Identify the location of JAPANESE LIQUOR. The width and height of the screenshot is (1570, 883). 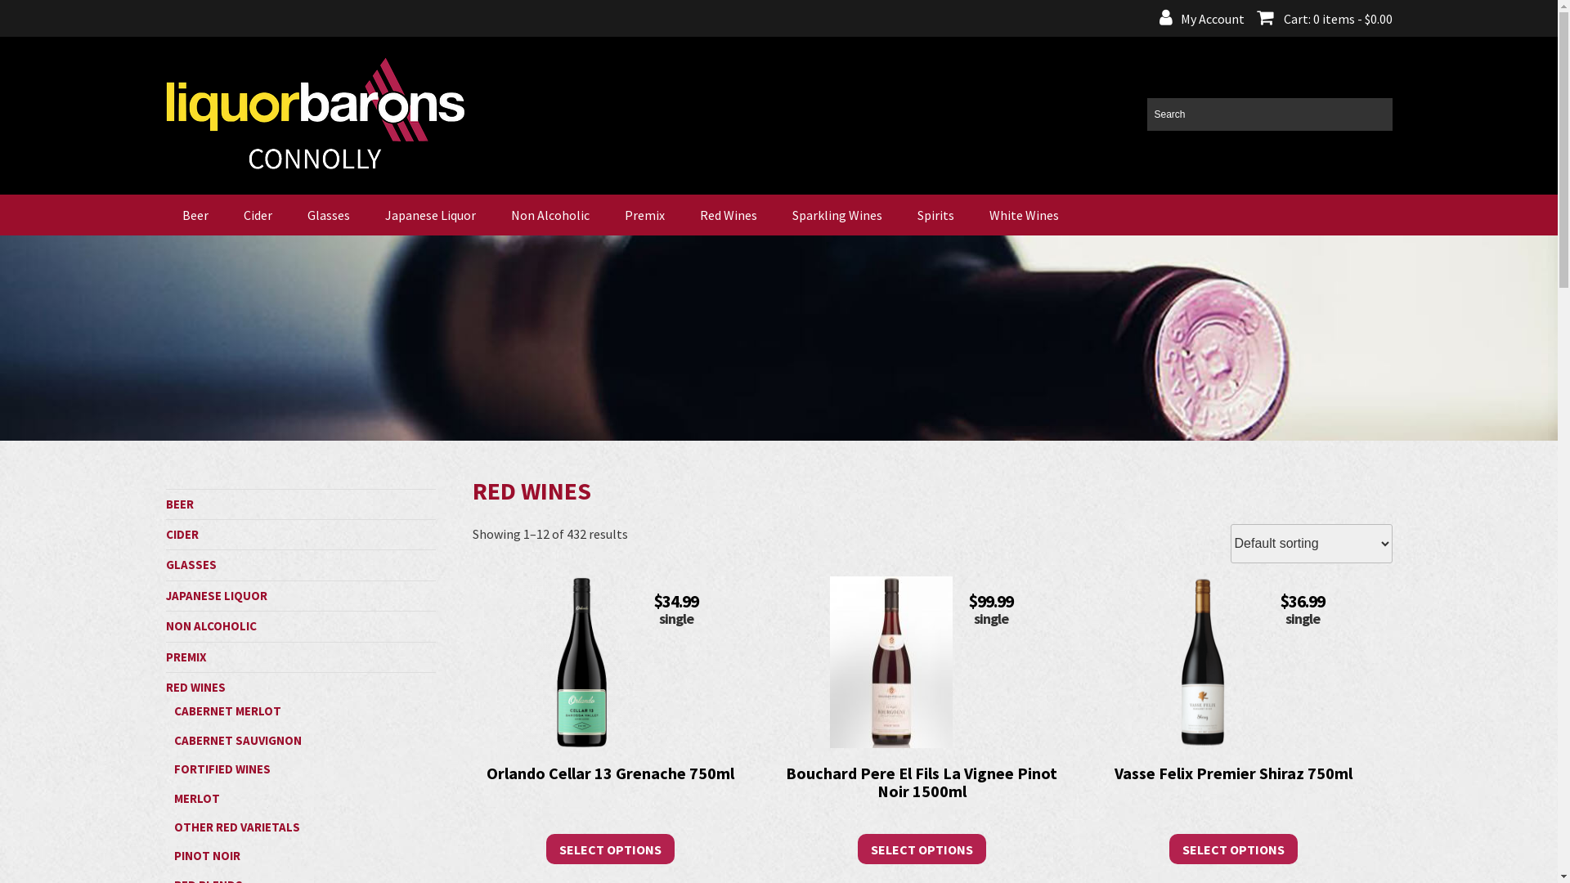
(216, 595).